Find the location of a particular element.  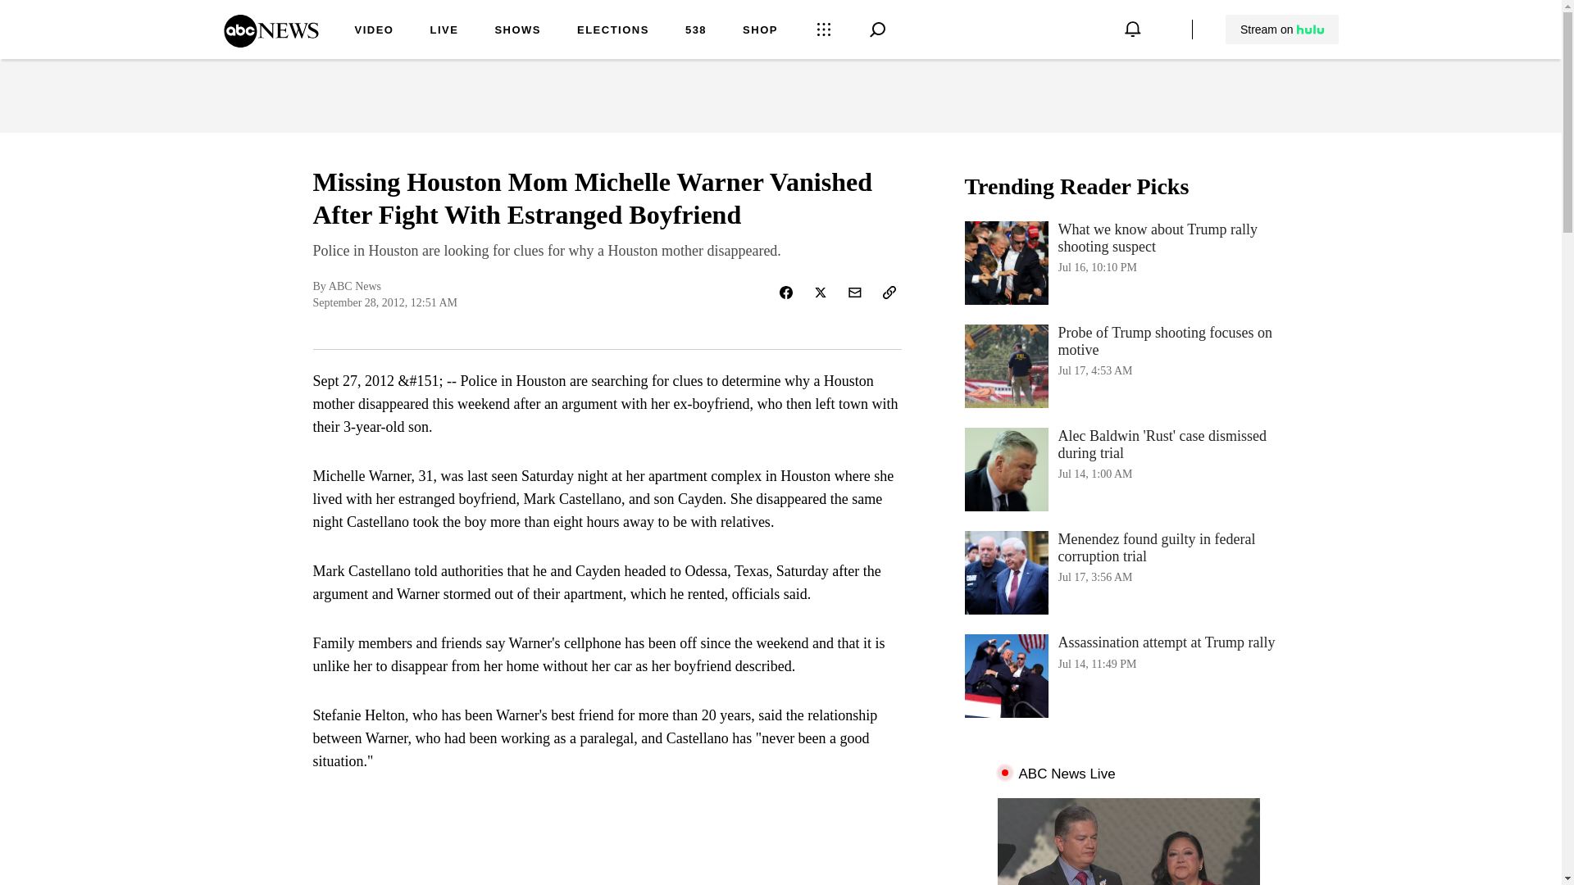

538 is located at coordinates (695, 31).